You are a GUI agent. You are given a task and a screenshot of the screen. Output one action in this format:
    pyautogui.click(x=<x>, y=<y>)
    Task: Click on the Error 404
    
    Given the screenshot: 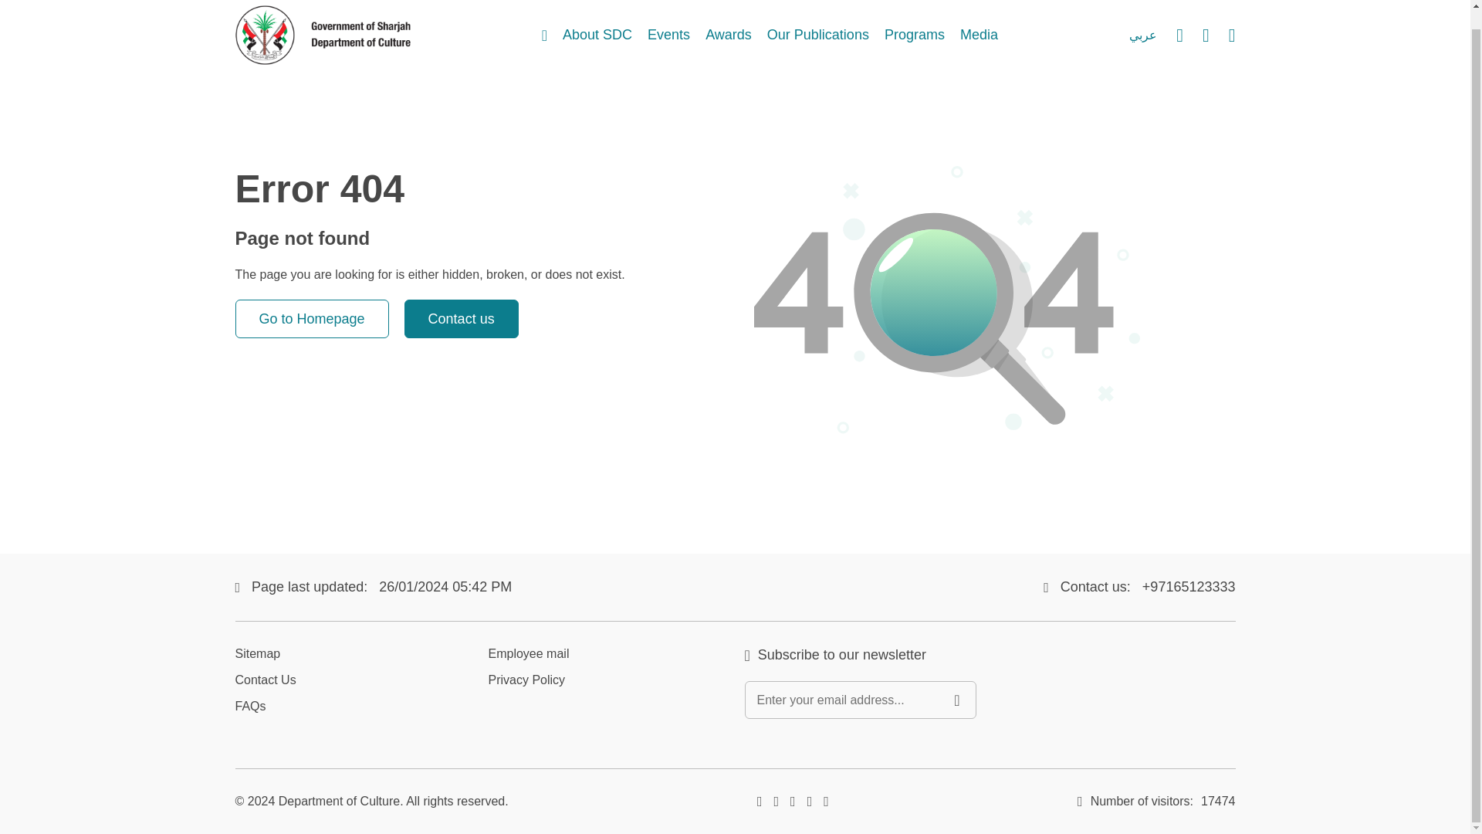 What is the action you would take?
    pyautogui.click(x=946, y=320)
    